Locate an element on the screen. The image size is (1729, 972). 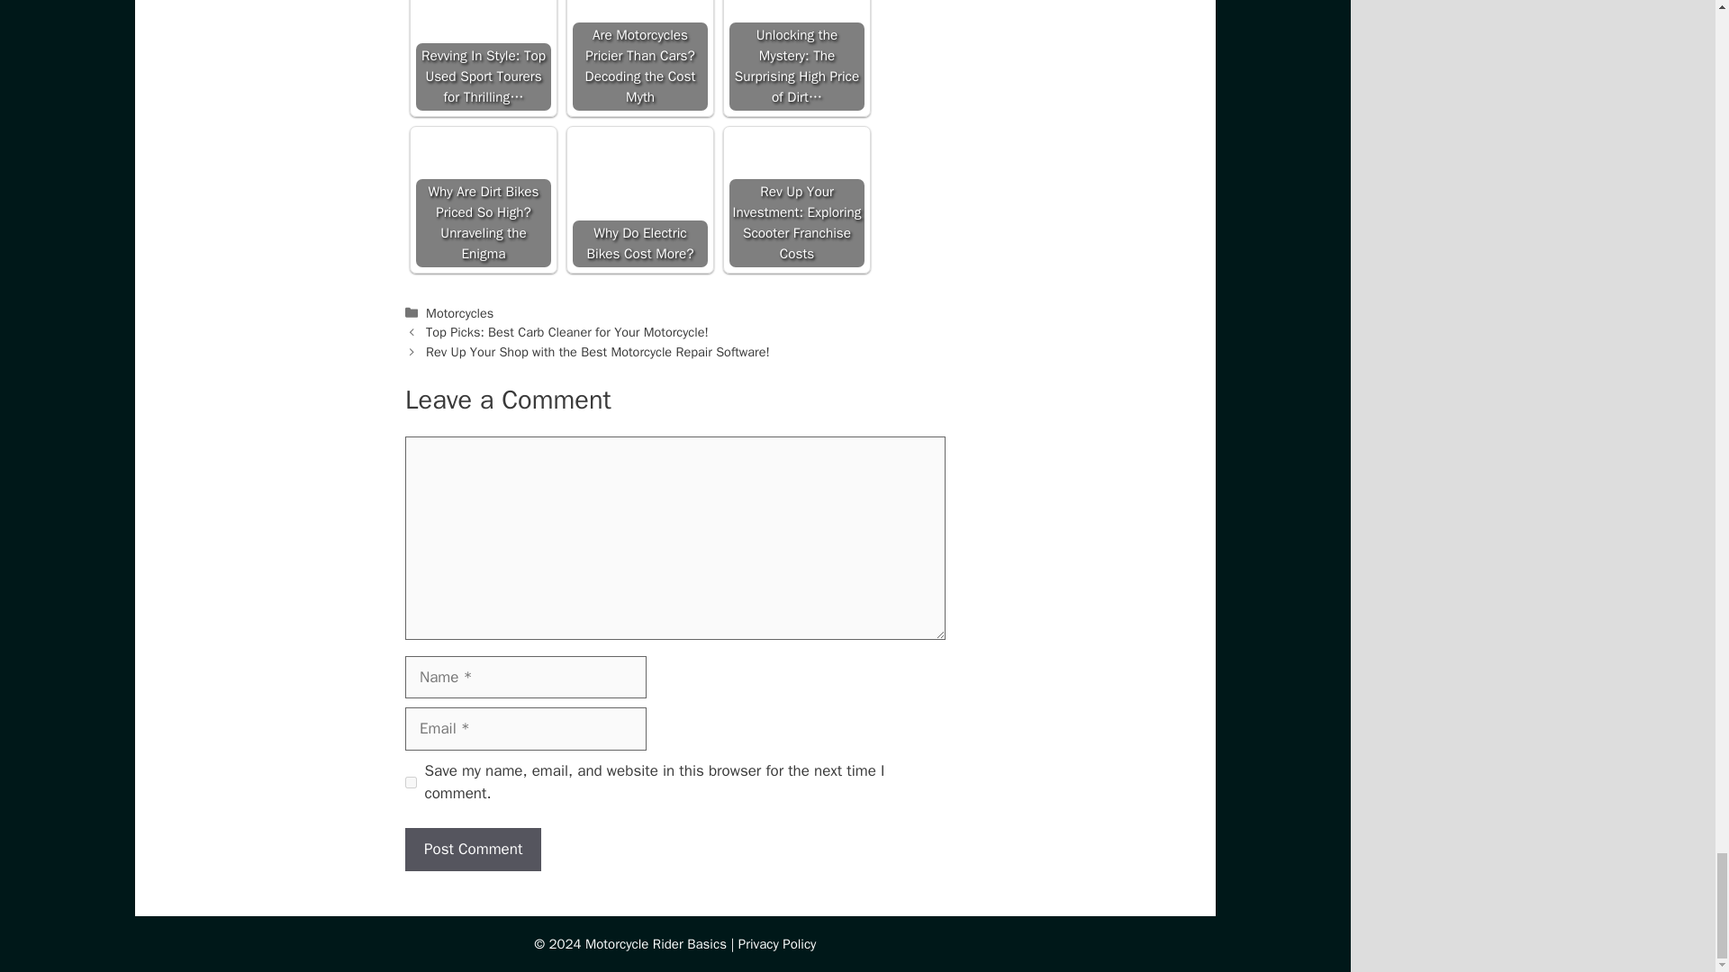
Why Are Dirt Bikes Priced So High? Unraveling the Enigma is located at coordinates (484, 200).